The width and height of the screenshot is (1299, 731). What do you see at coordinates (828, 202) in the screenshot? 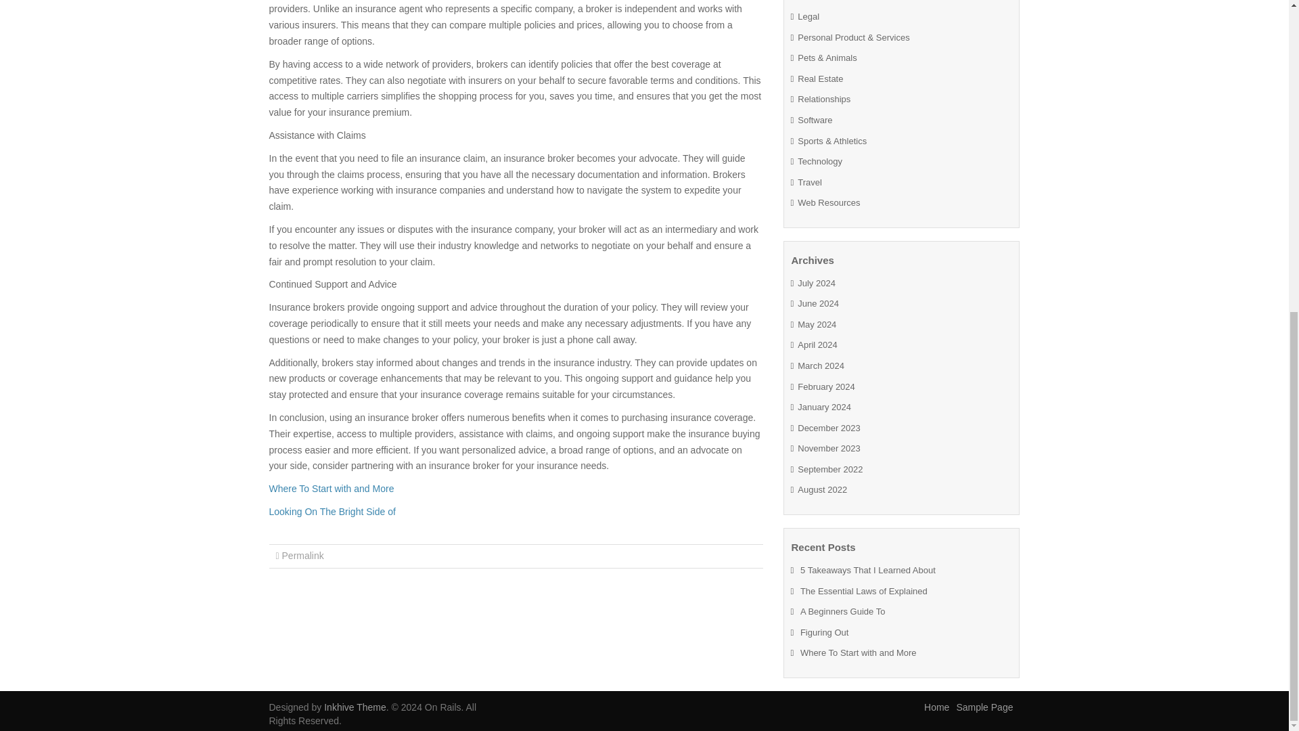
I see `Web Resources` at bounding box center [828, 202].